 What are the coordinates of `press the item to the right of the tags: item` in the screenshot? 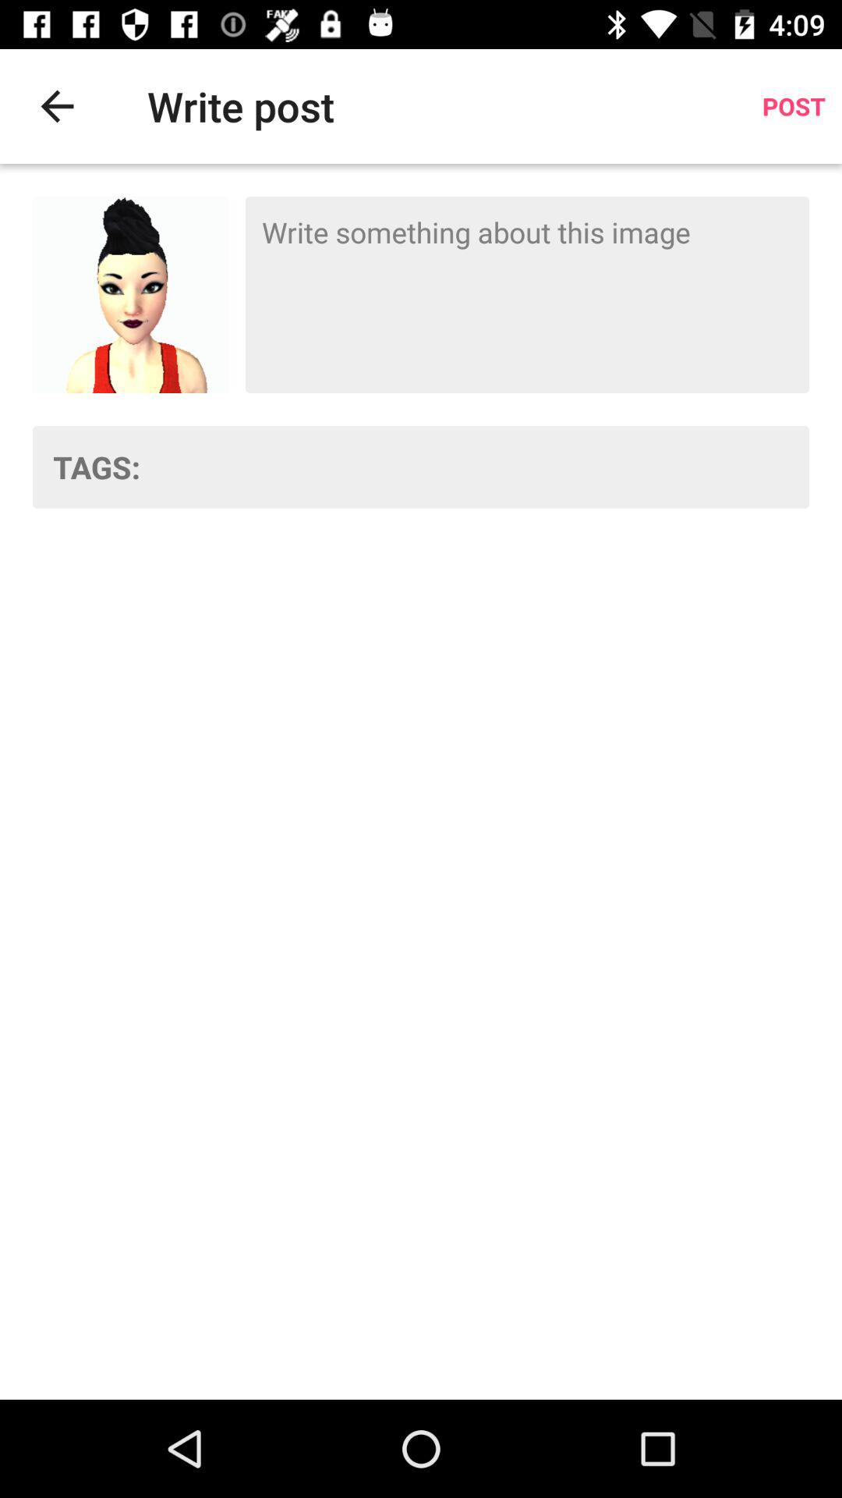 It's located at (485, 467).